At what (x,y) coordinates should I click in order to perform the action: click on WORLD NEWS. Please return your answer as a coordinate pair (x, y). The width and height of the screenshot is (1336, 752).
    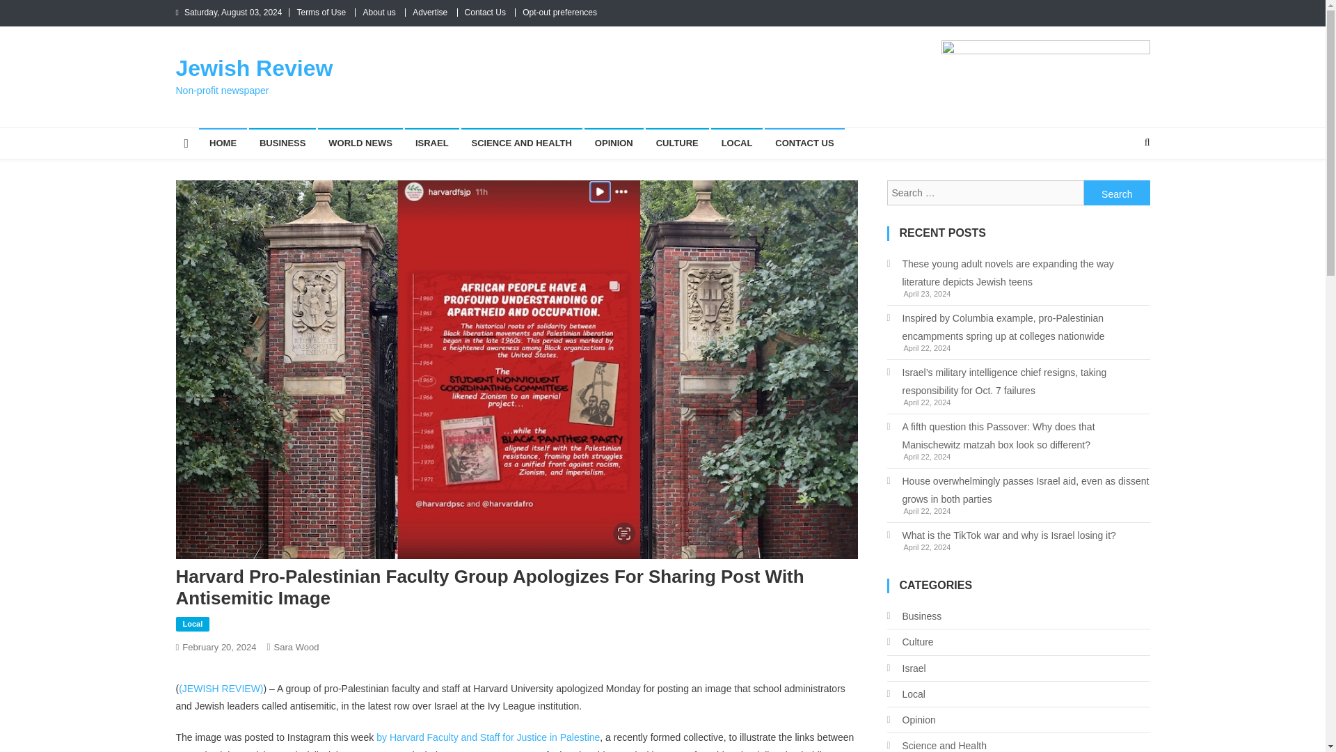
    Looking at the image, I should click on (360, 143).